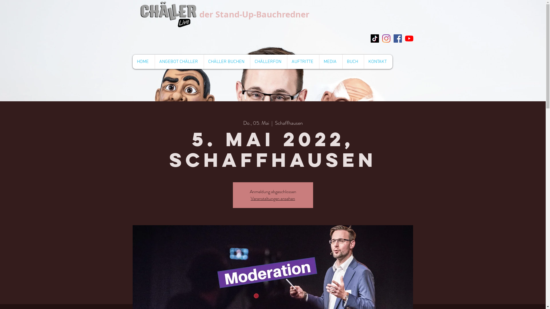 Image resolution: width=550 pixels, height=309 pixels. I want to click on KONTAKT, so click(378, 62).